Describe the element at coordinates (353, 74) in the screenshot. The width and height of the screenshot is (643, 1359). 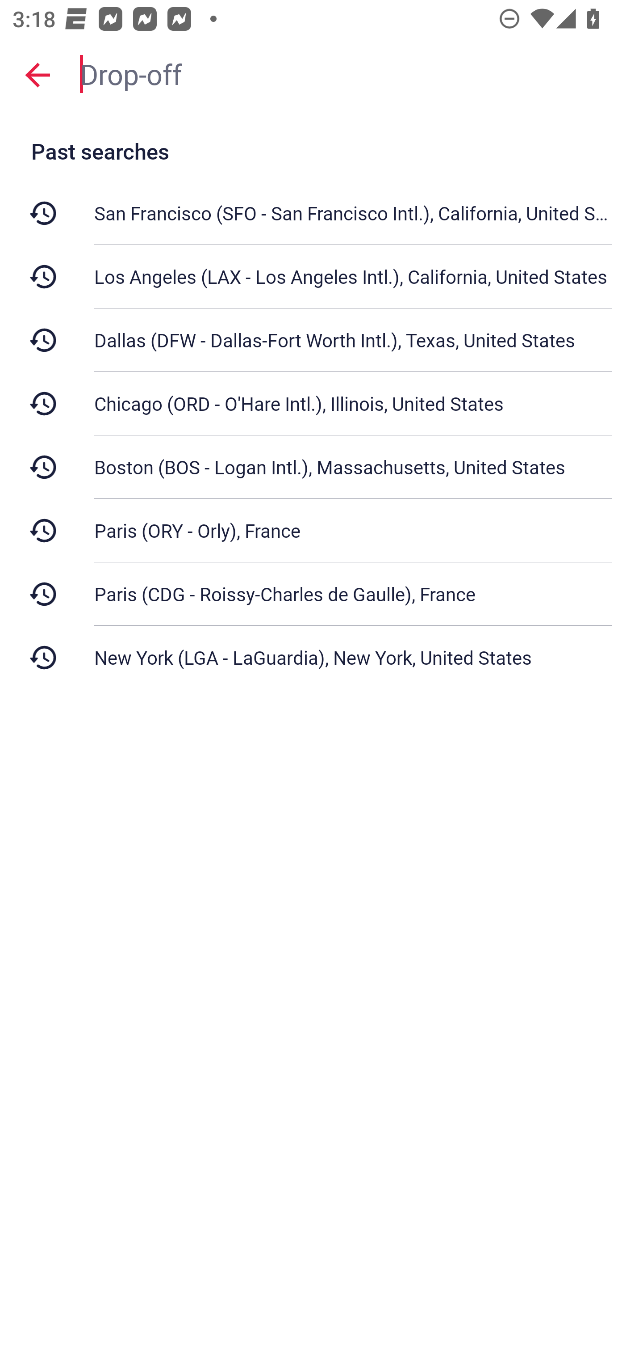
I see `Drop-off, ` at that location.